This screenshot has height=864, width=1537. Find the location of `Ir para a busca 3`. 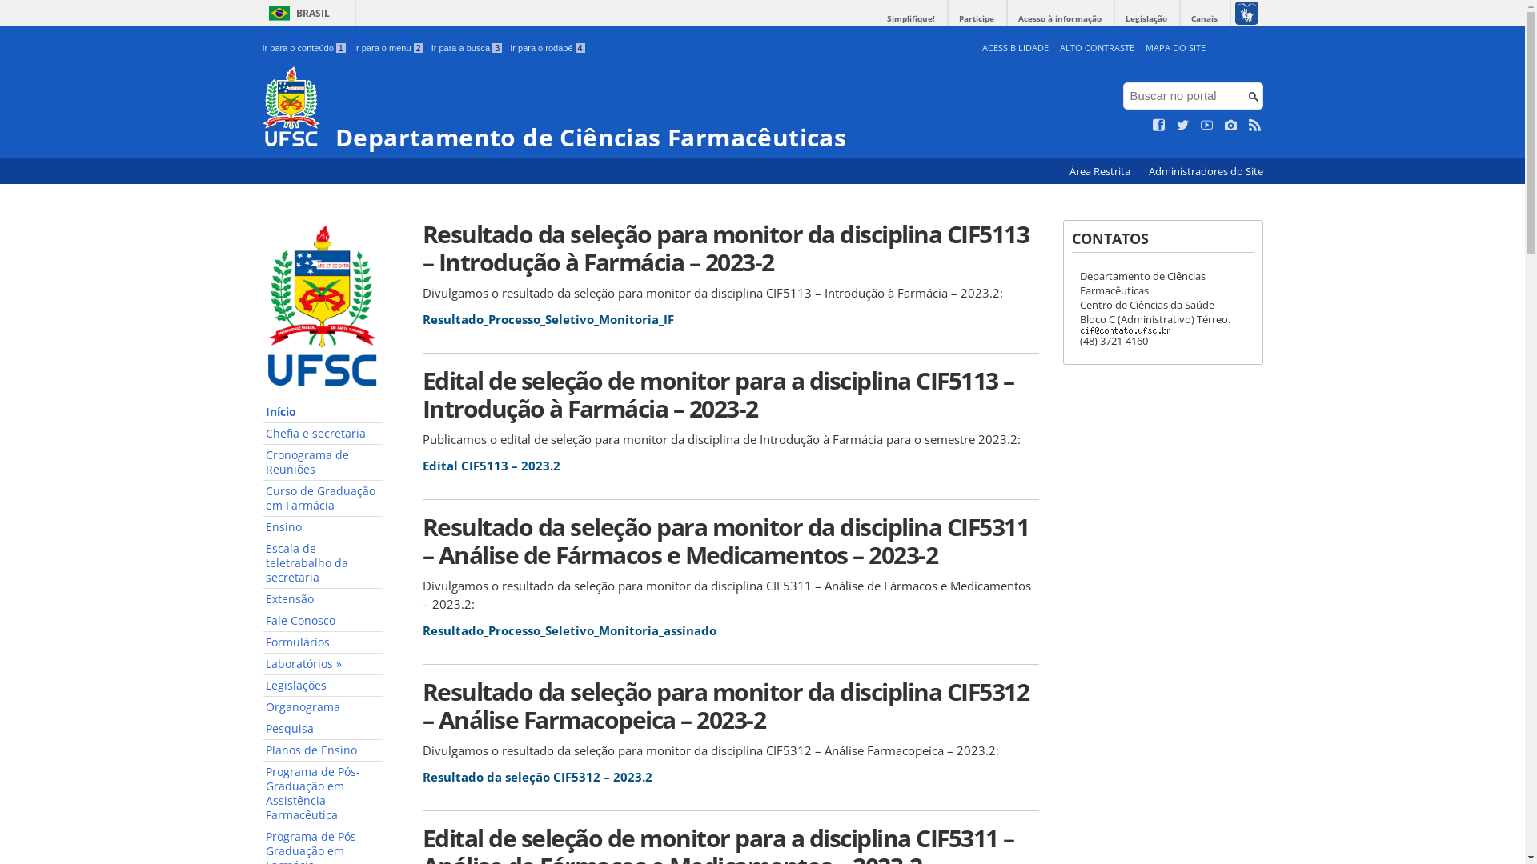

Ir para a busca 3 is located at coordinates (468, 48).